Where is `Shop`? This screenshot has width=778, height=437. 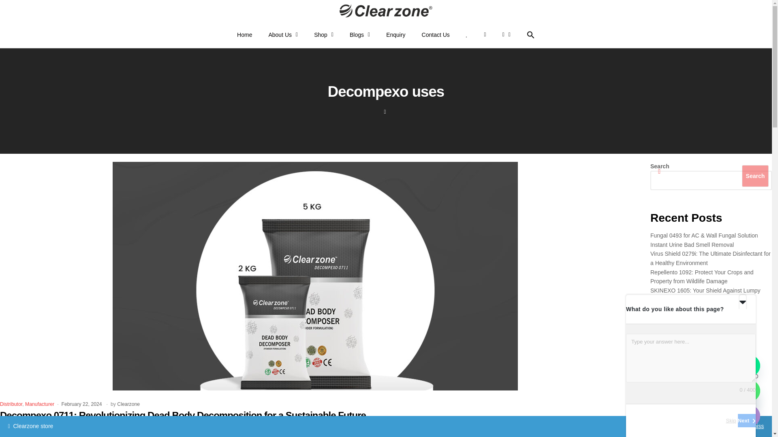 Shop is located at coordinates (323, 35).